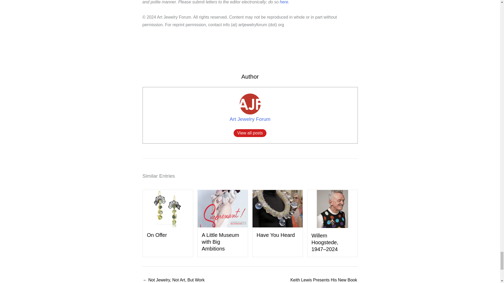 The image size is (504, 283). What do you see at coordinates (250, 119) in the screenshot?
I see `Art Jewelry Forum` at bounding box center [250, 119].